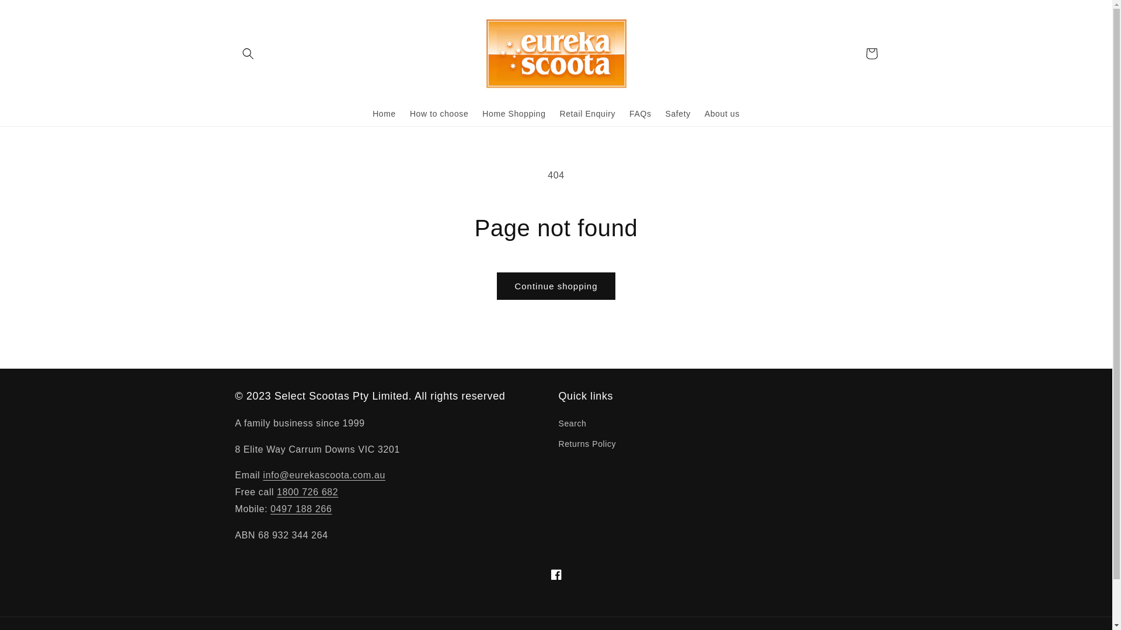  What do you see at coordinates (678, 114) in the screenshot?
I see `Safety` at bounding box center [678, 114].